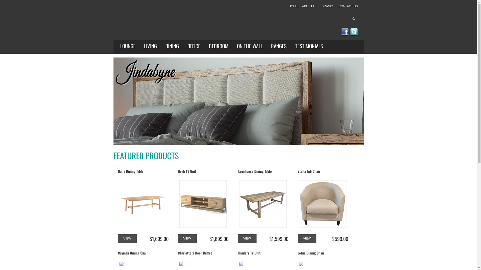 Image resolution: width=481 pixels, height=270 pixels. I want to click on ON THE WALL, so click(250, 46).